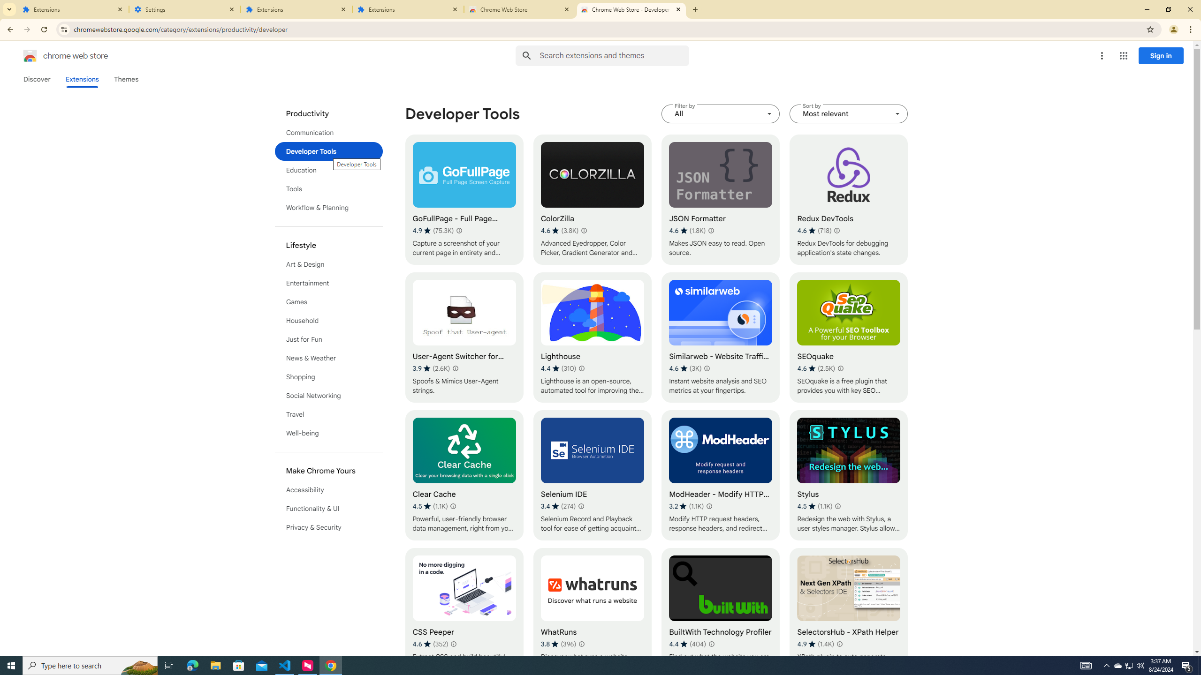  I want to click on News & Weather, so click(329, 358).